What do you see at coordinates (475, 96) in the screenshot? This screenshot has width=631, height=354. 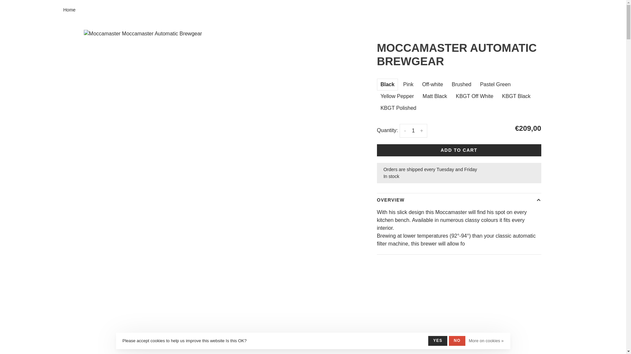 I see `KBGT Off White` at bounding box center [475, 96].